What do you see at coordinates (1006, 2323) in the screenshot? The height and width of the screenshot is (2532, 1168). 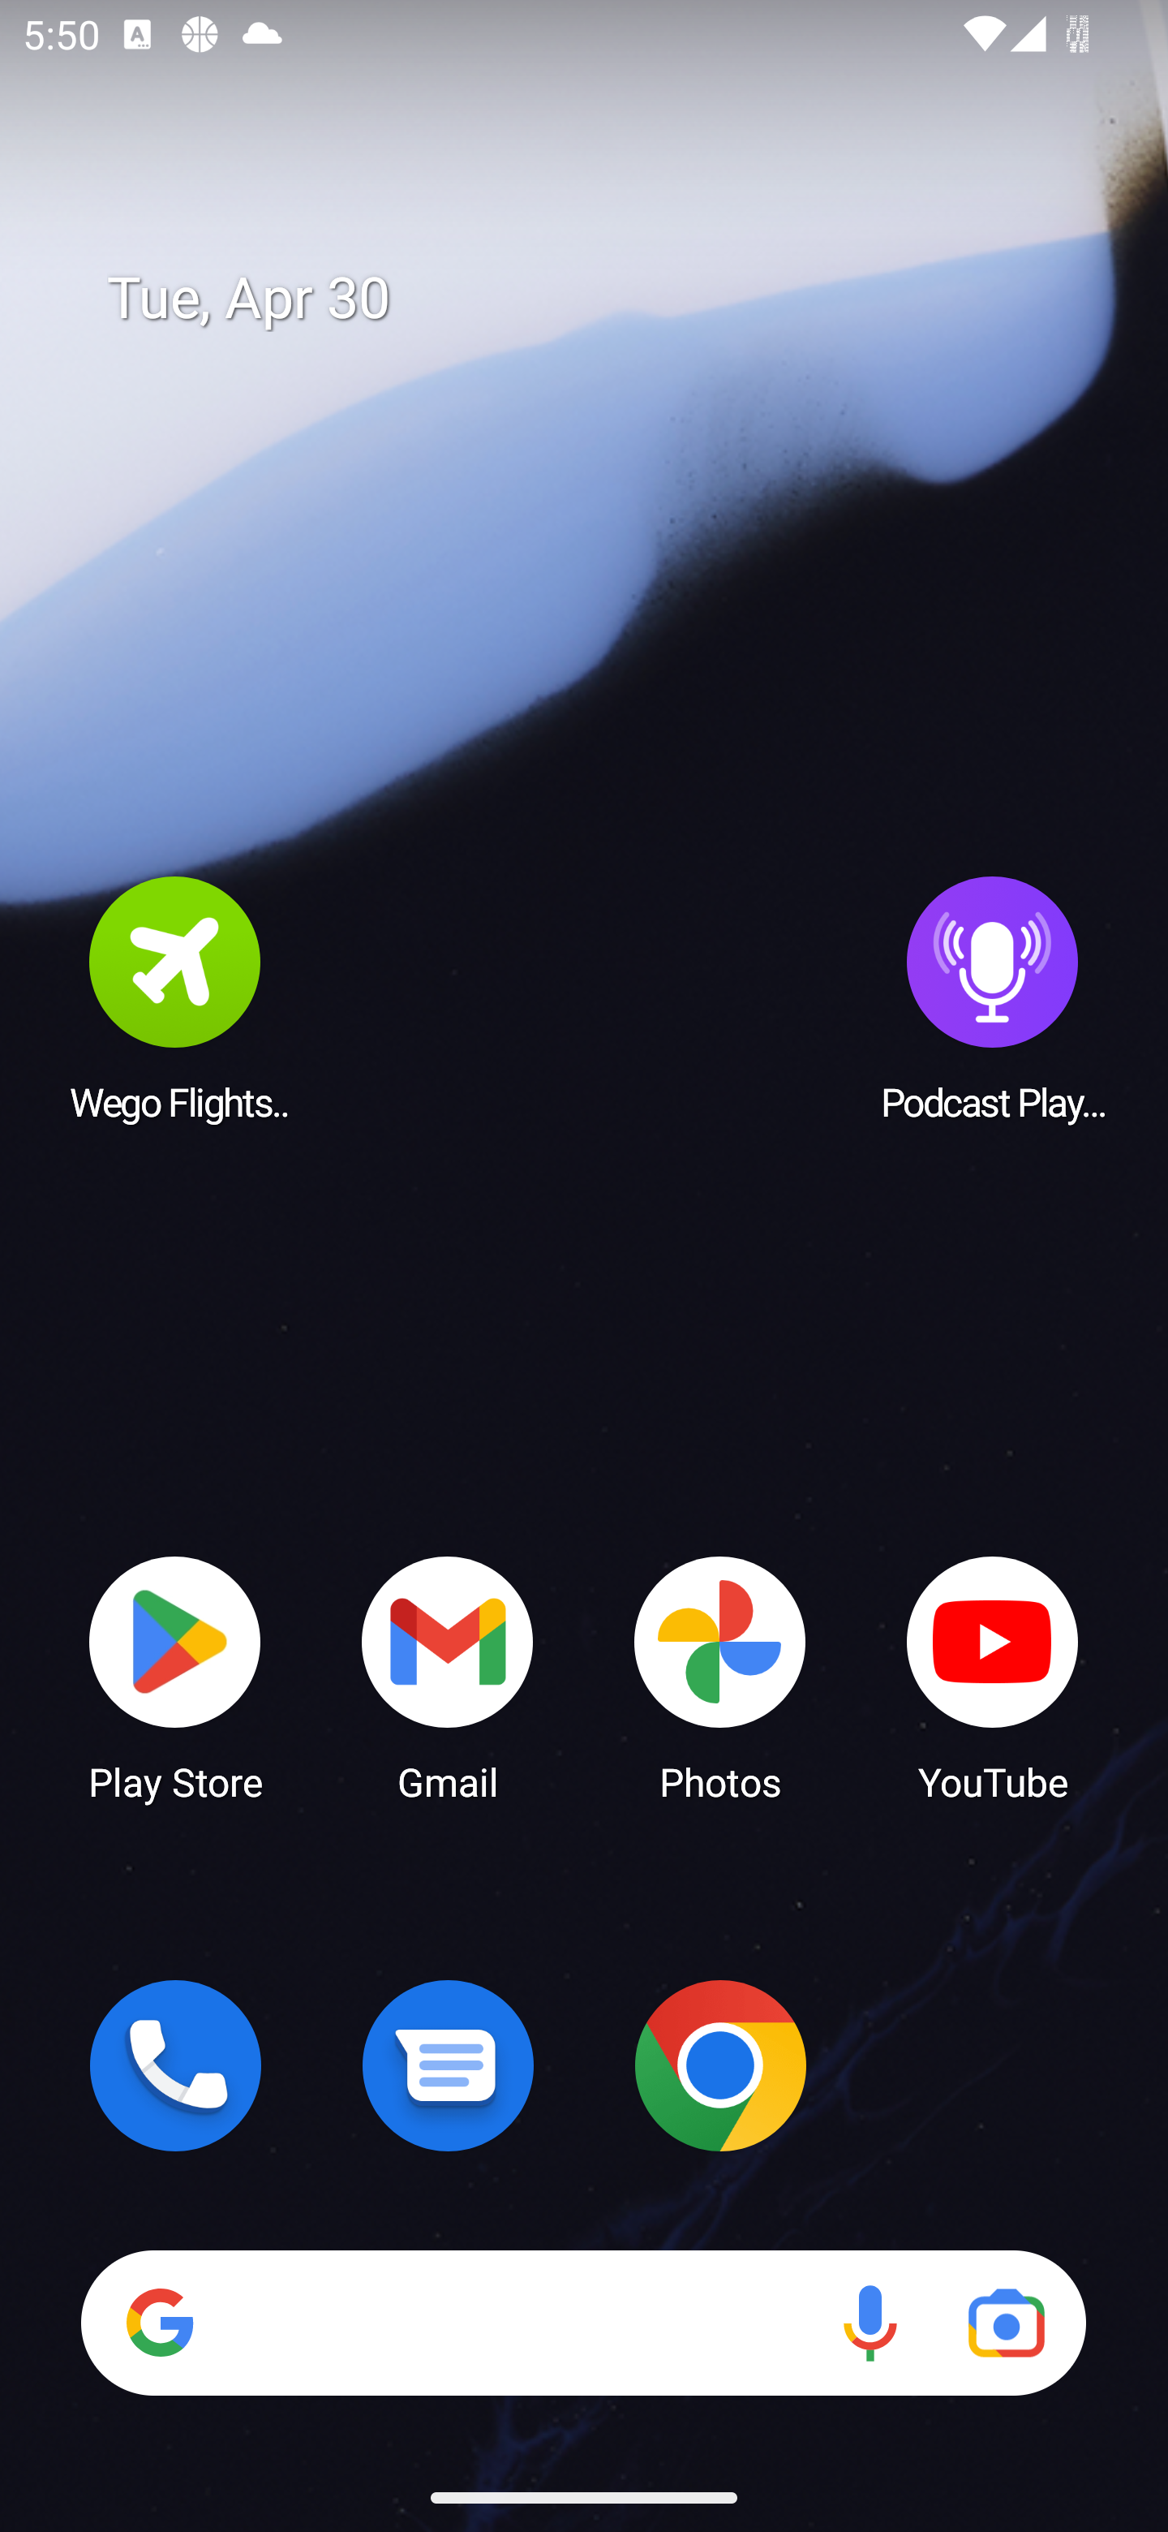 I see `Google Lens` at bounding box center [1006, 2323].